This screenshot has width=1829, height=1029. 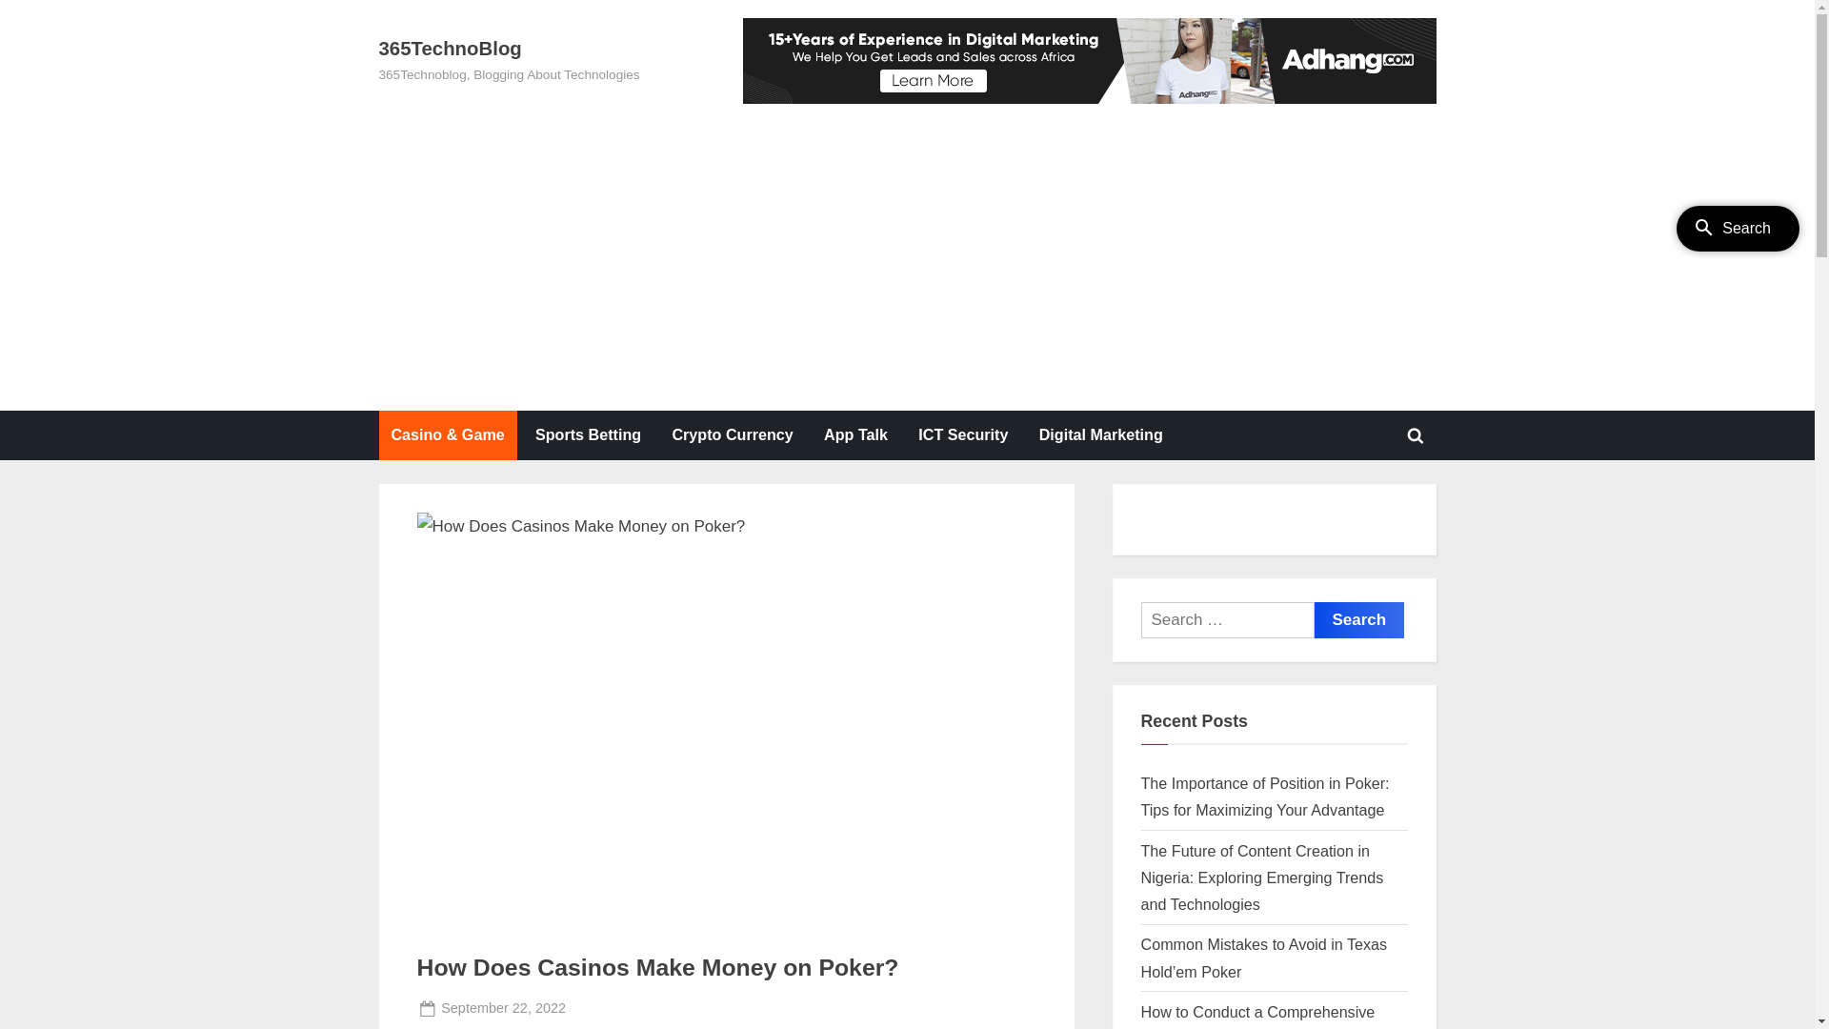 I want to click on ICT Security, so click(x=963, y=435).